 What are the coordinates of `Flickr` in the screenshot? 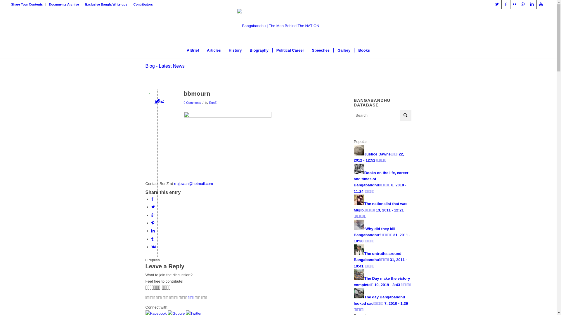 It's located at (515, 4).